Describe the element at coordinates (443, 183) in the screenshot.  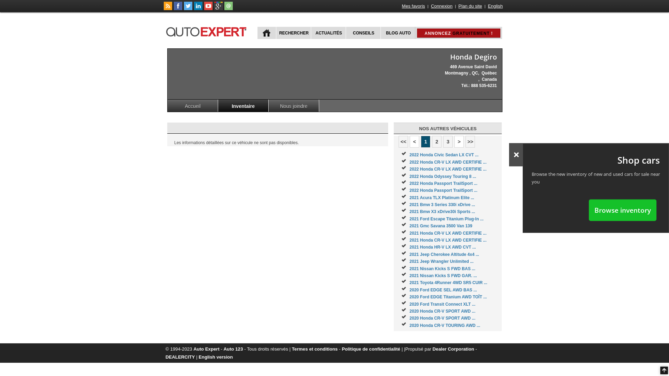
I see `2022 Honda Passport TrailSport ...` at that location.